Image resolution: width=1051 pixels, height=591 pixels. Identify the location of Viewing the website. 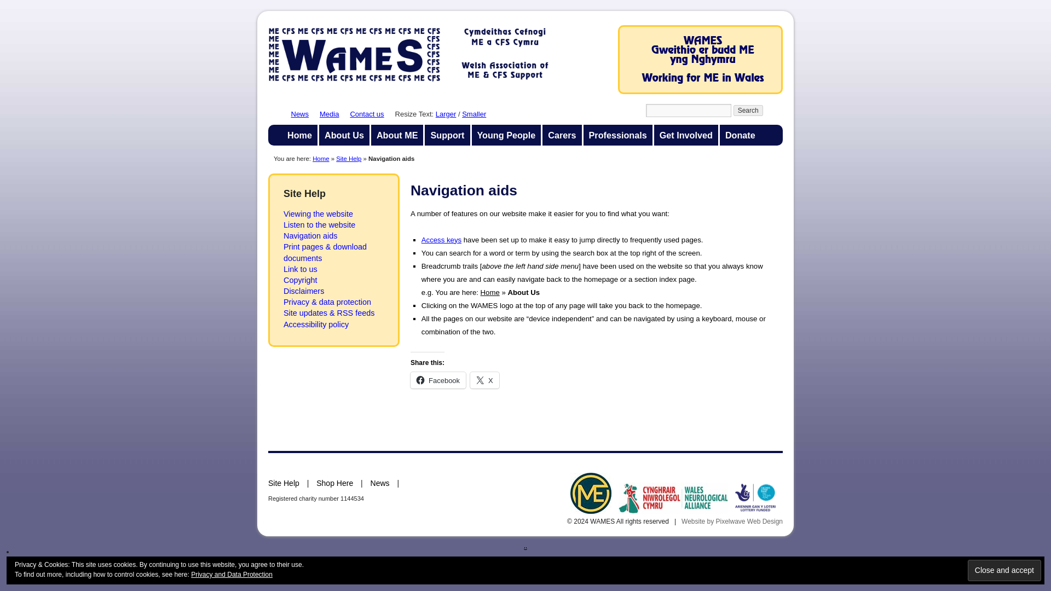
(319, 213).